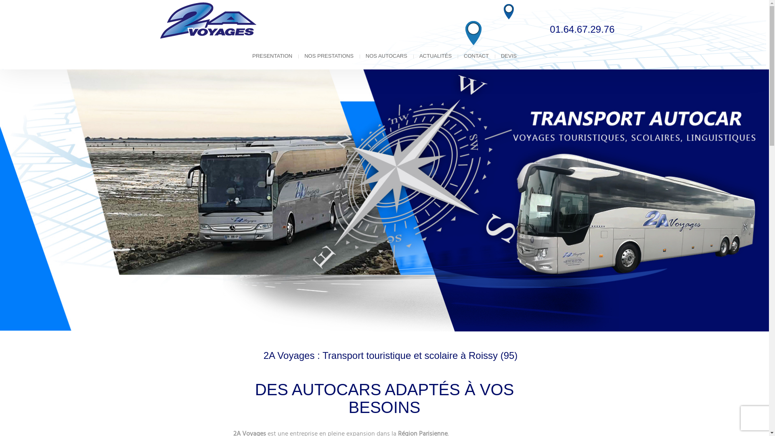 Image resolution: width=775 pixels, height=436 pixels. I want to click on DEVIS, so click(509, 56).